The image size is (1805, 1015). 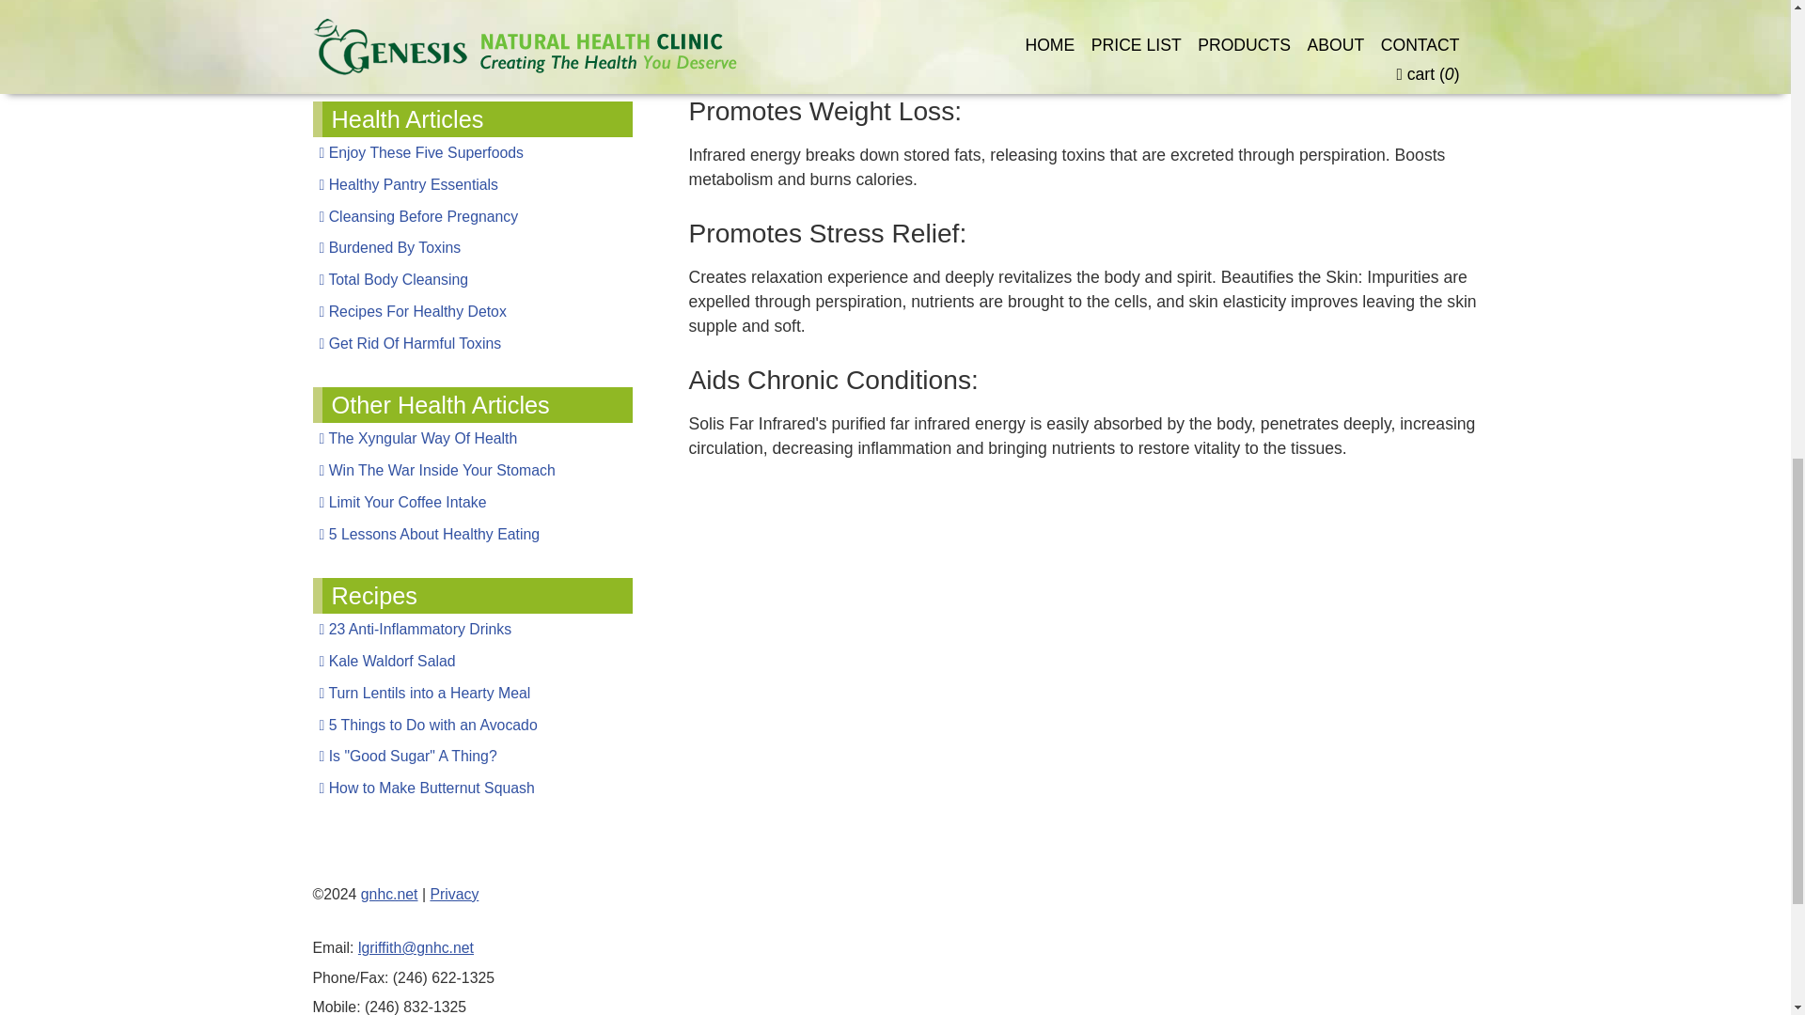 I want to click on Healing Crisis, so click(x=472, y=56).